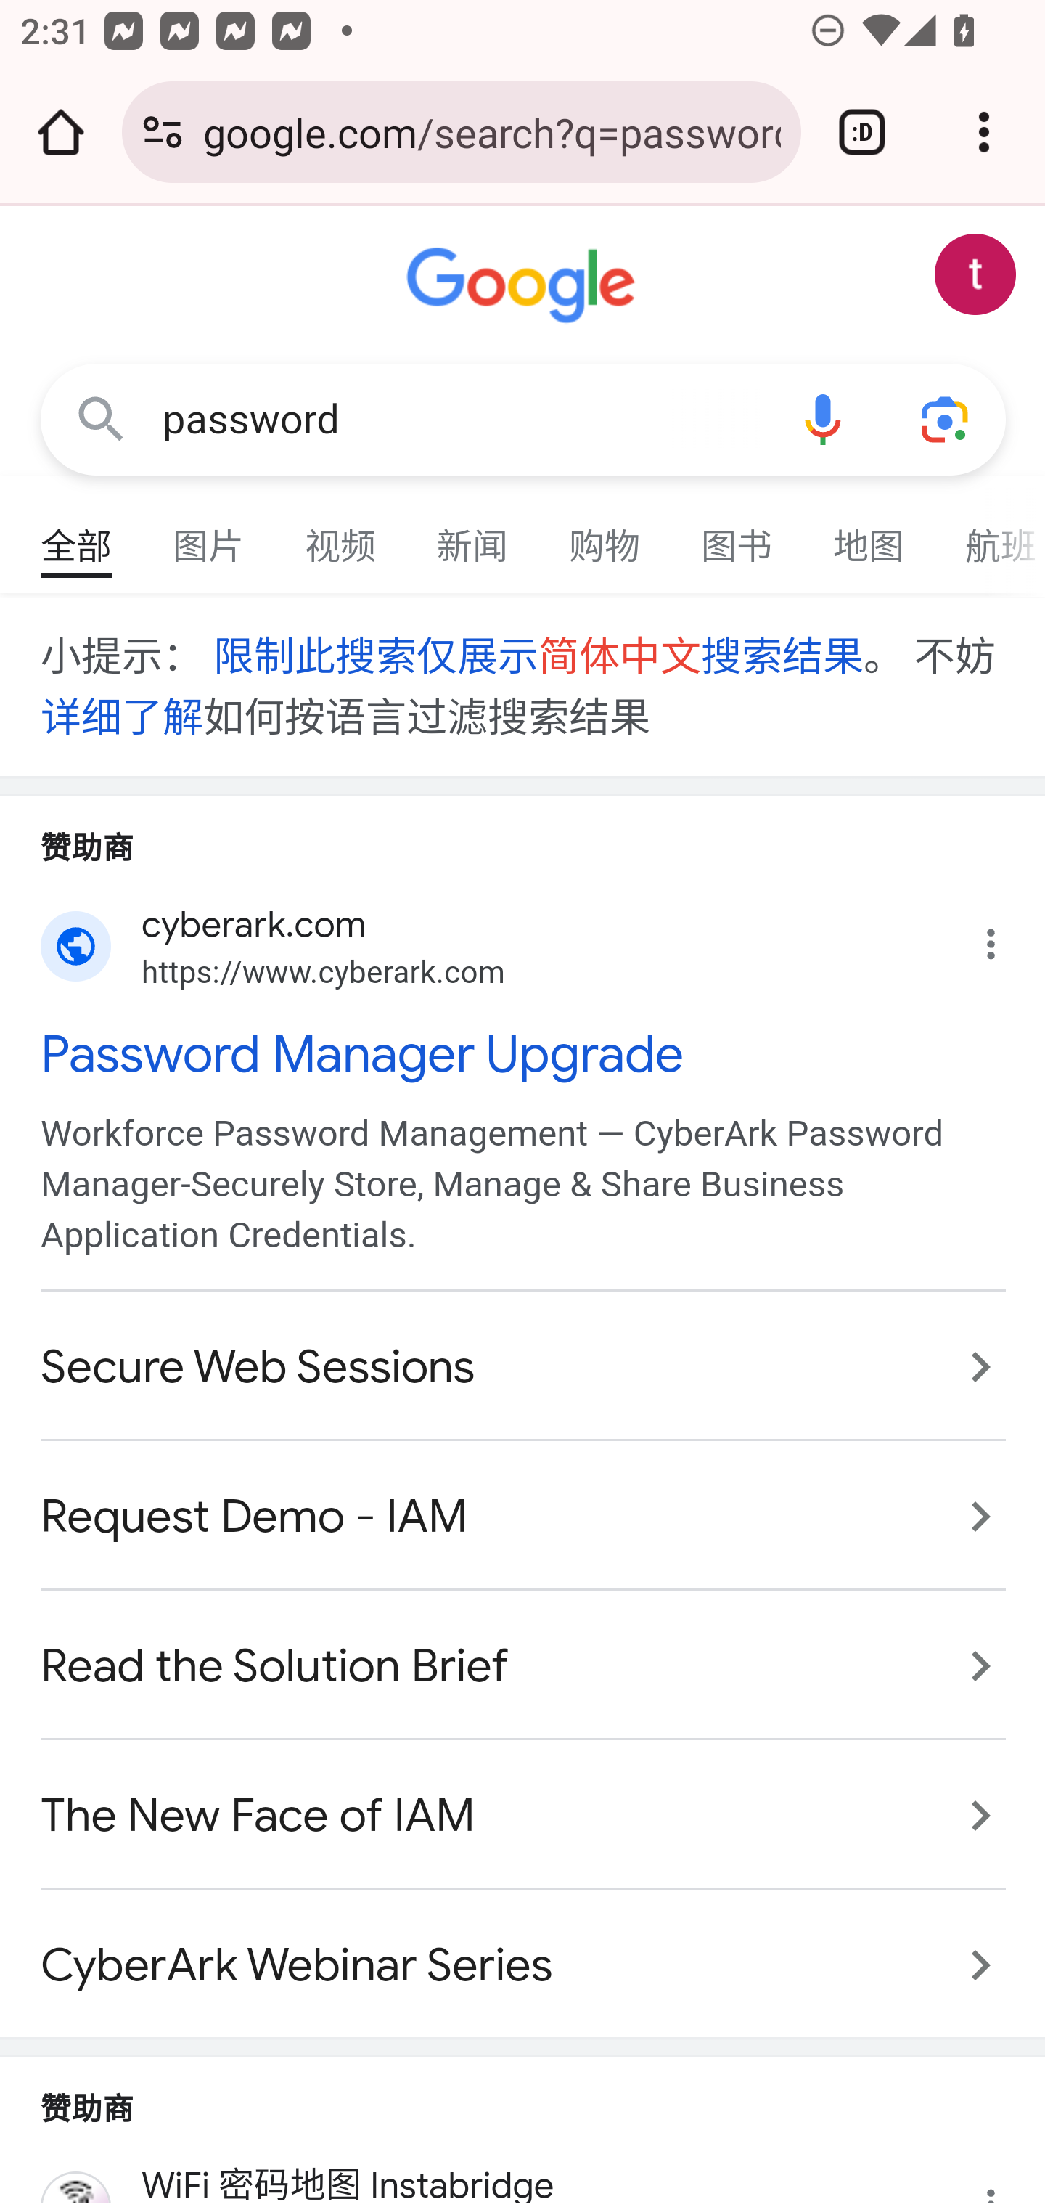 This screenshot has width=1045, height=2207. I want to click on 地图, so click(869, 533).